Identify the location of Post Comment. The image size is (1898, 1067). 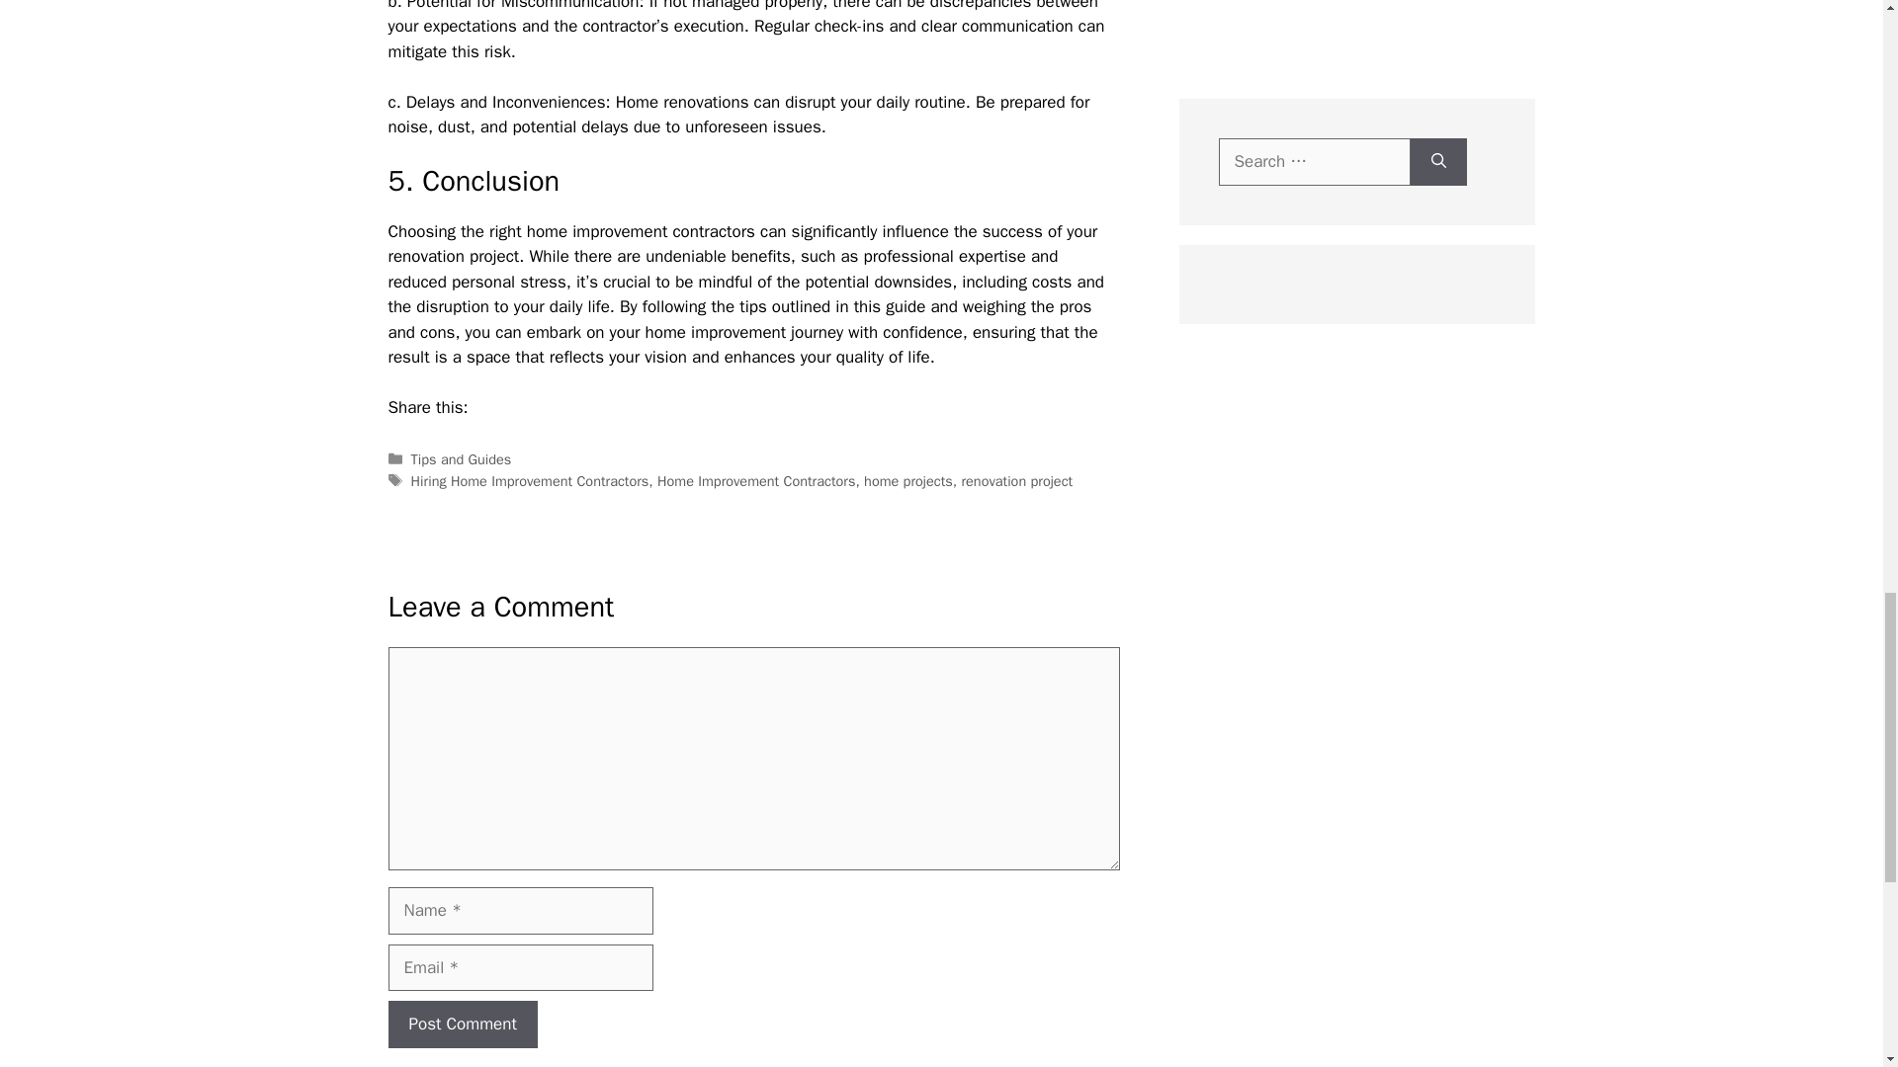
(462, 1024).